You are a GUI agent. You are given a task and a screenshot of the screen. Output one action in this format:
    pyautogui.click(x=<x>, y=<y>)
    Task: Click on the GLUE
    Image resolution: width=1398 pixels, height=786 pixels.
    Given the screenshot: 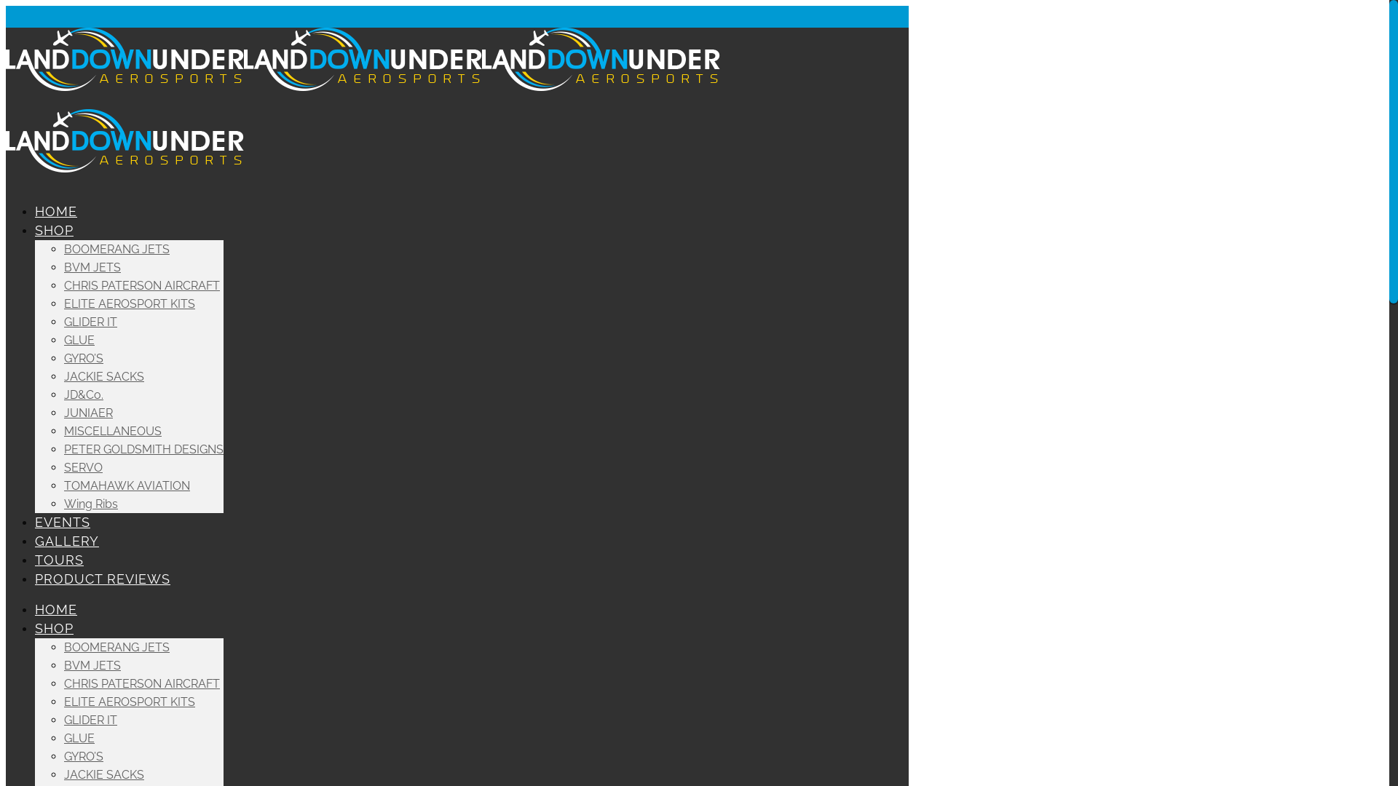 What is the action you would take?
    pyautogui.click(x=79, y=738)
    